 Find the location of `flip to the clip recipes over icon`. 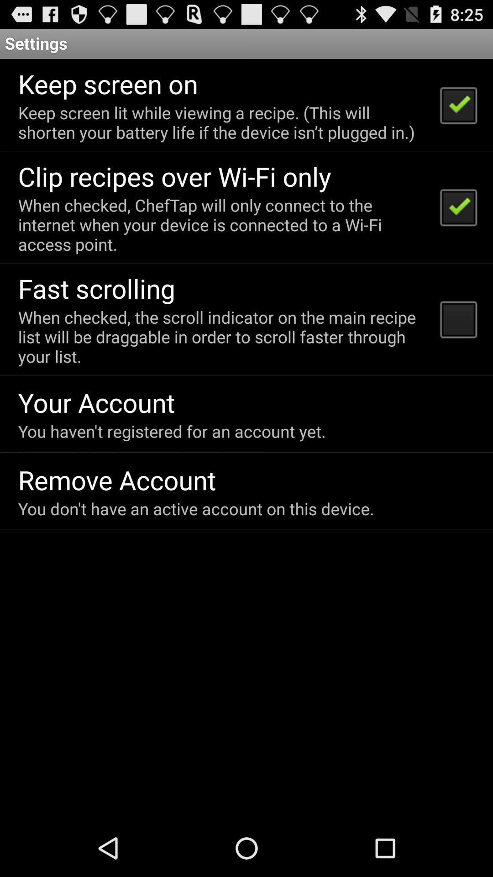

flip to the clip recipes over icon is located at coordinates (174, 176).